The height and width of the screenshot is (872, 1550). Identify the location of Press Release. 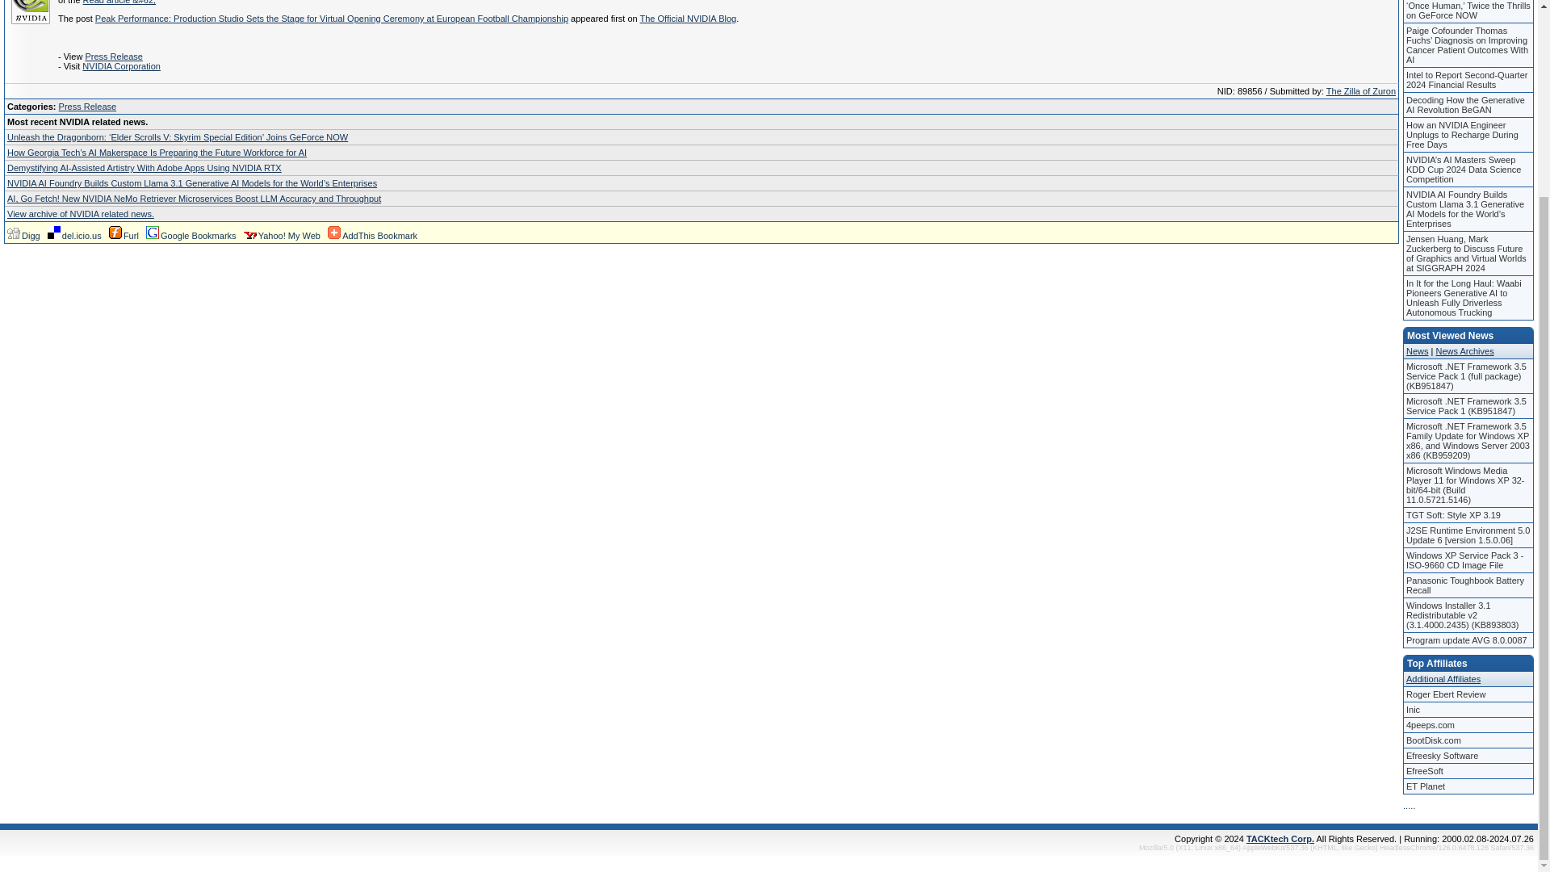
(113, 56).